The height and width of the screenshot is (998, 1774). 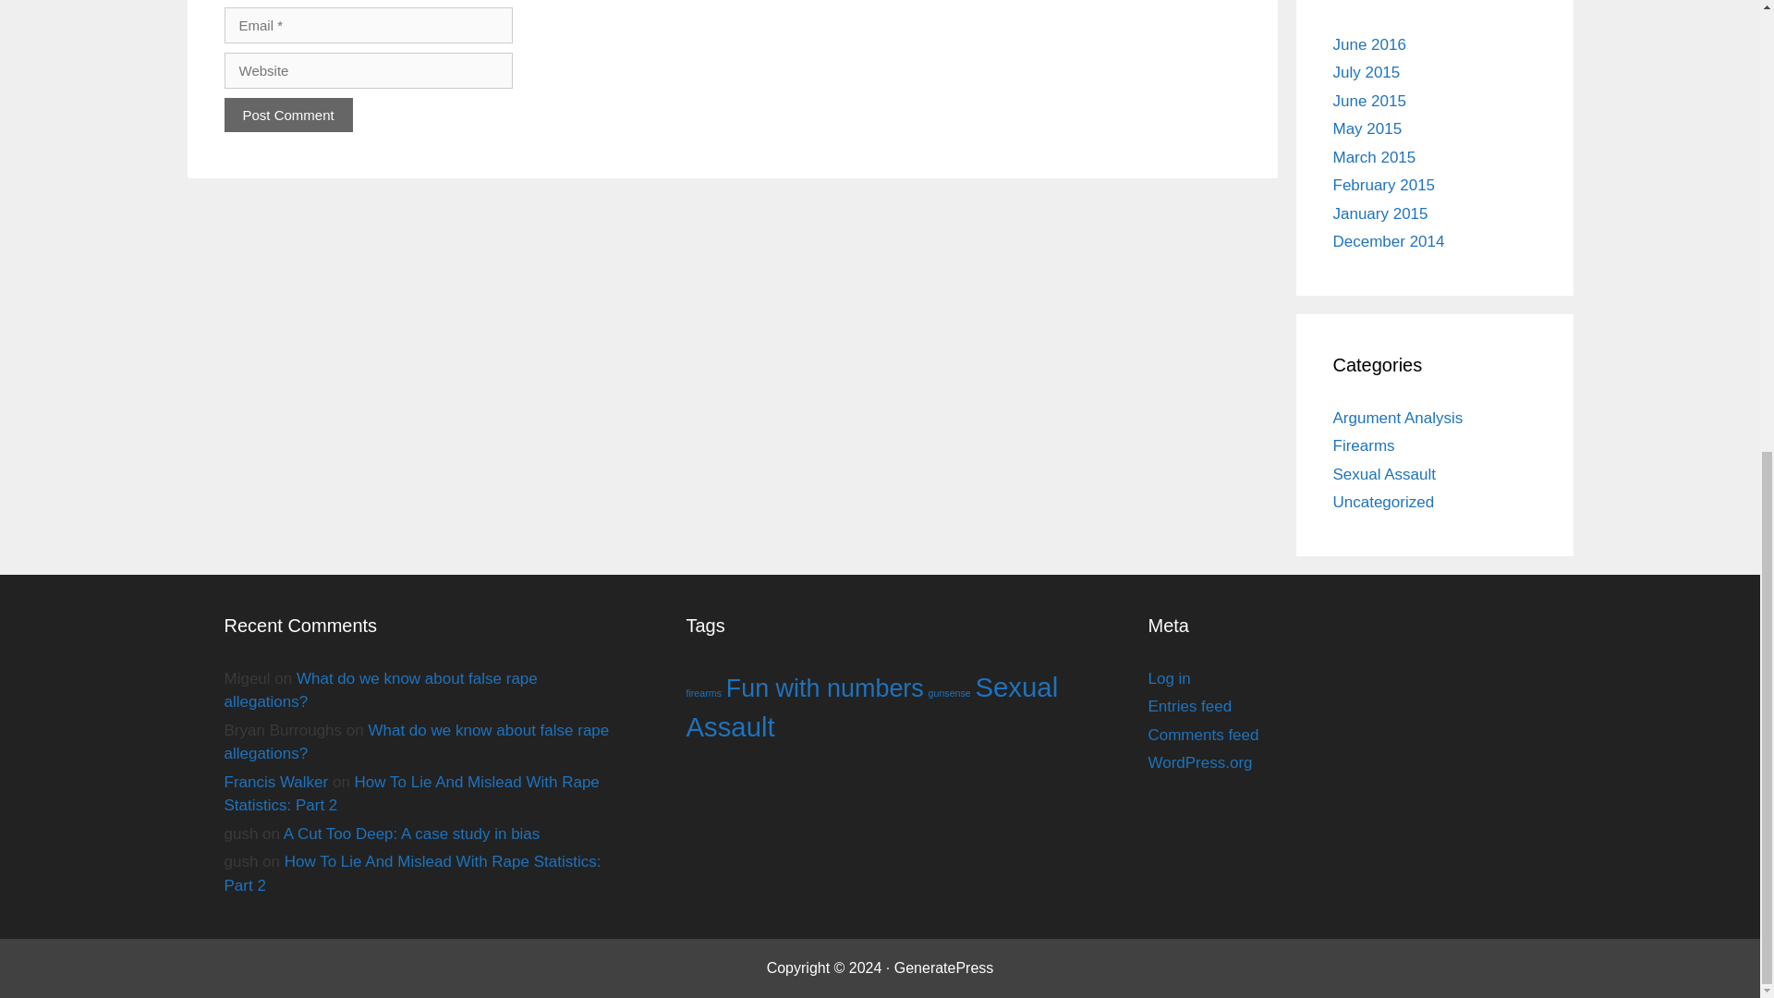 What do you see at coordinates (1379, 213) in the screenshot?
I see `January 2015` at bounding box center [1379, 213].